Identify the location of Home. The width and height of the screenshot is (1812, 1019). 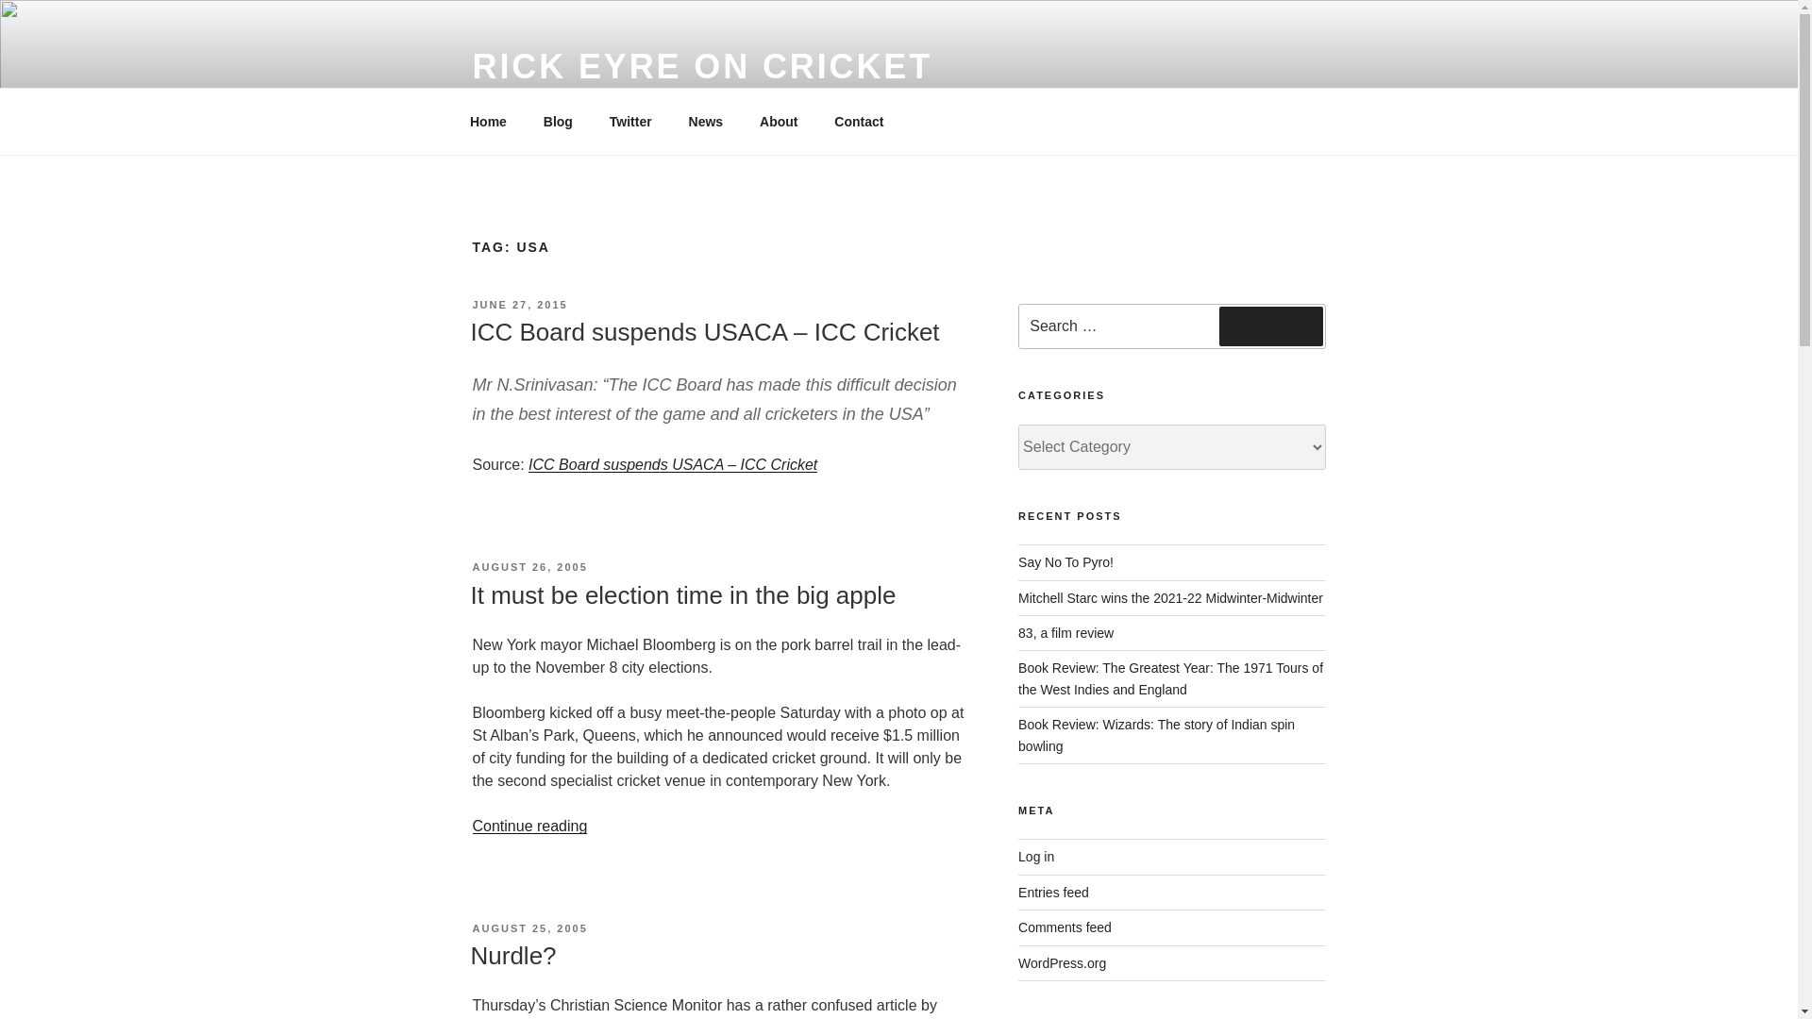
(488, 121).